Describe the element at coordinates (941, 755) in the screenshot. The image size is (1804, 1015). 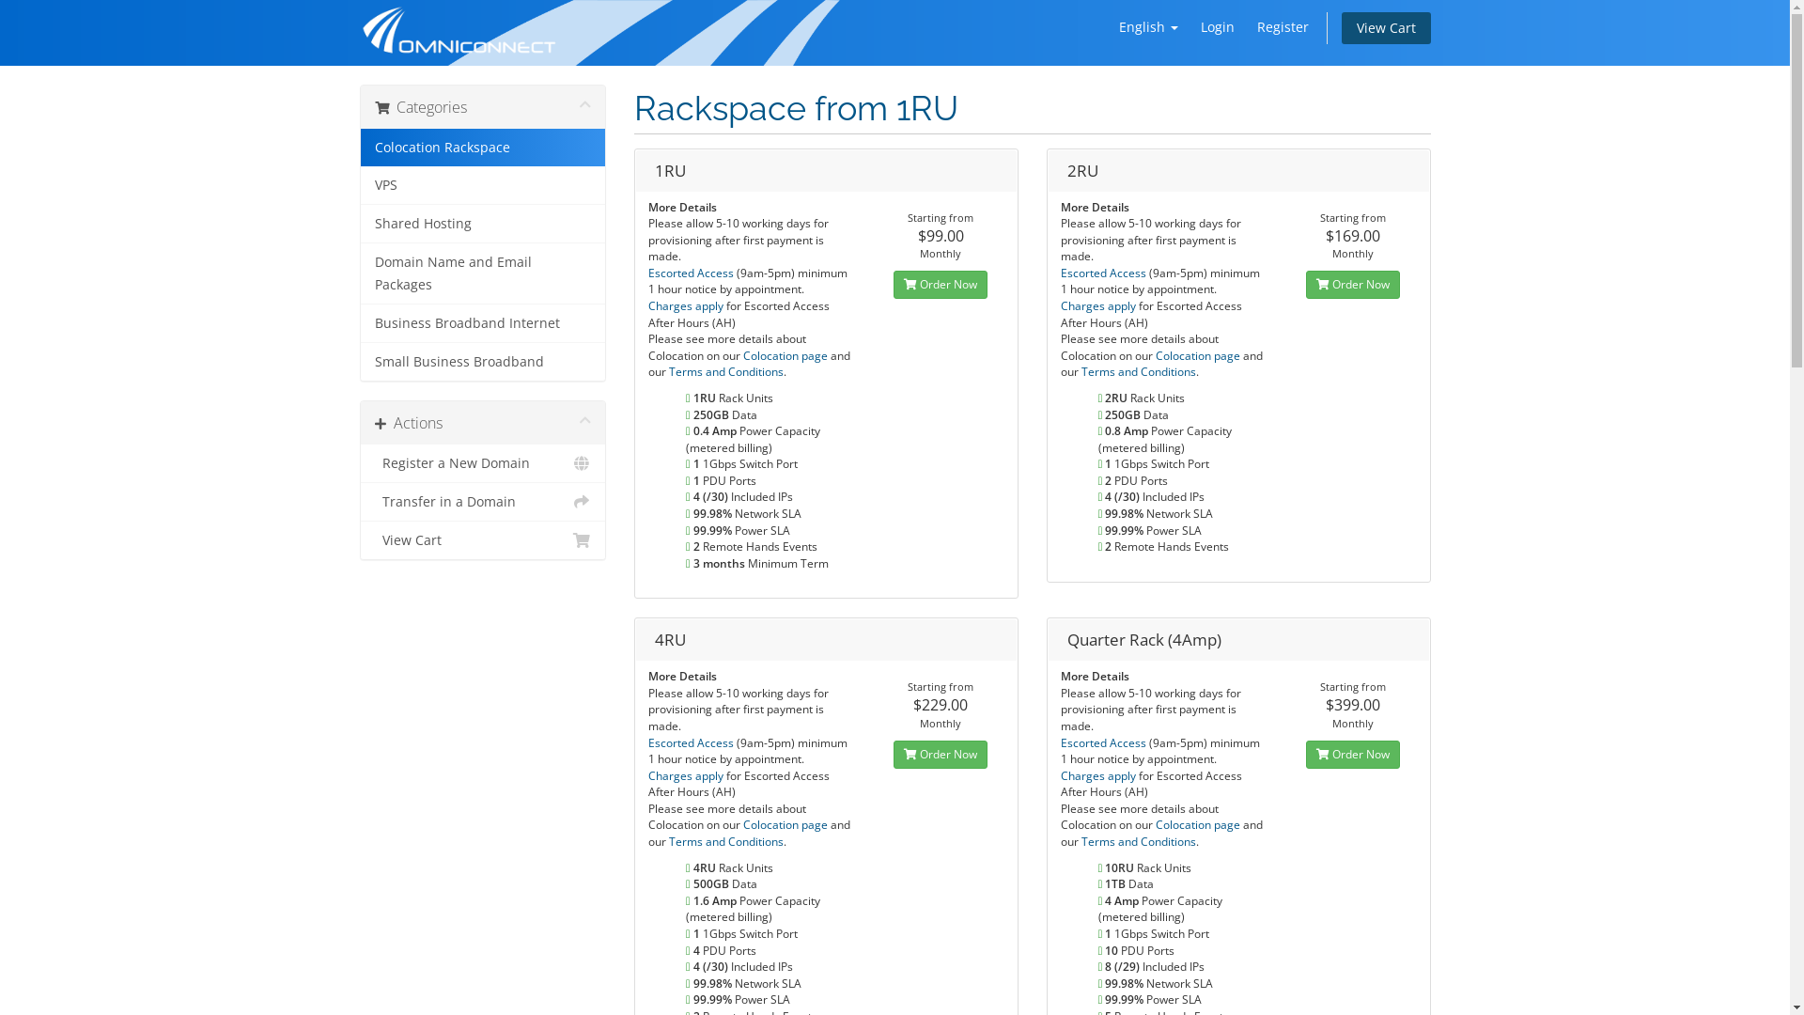
I see `Order Now` at that location.